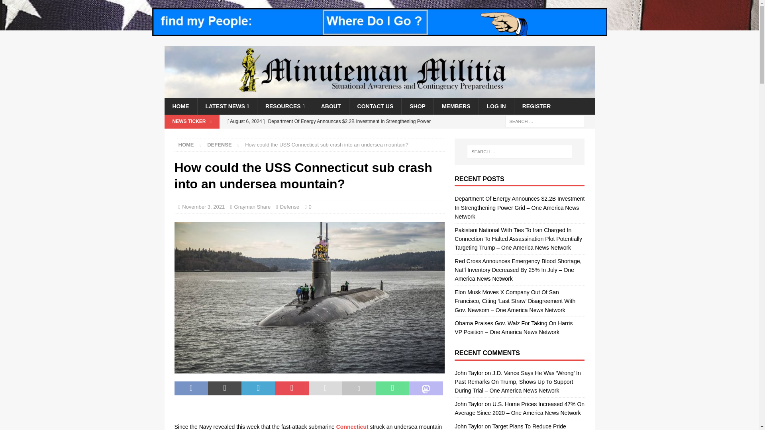  I want to click on Pin This Post, so click(291, 388).